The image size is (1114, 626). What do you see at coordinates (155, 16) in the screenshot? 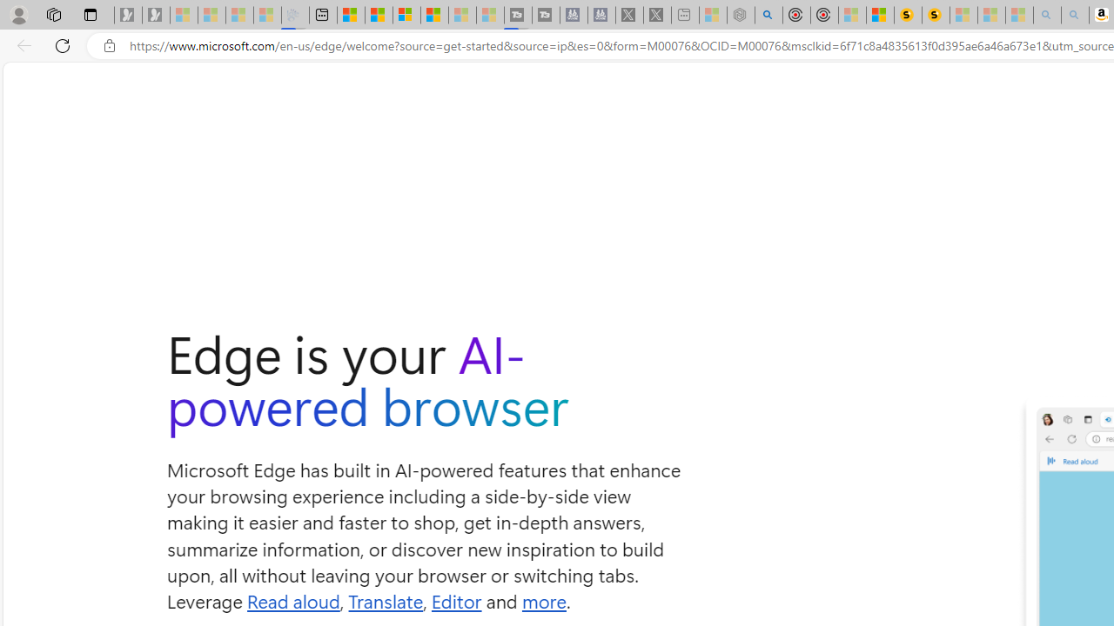
I see `Newsletter Sign Up - Sleeping` at bounding box center [155, 16].